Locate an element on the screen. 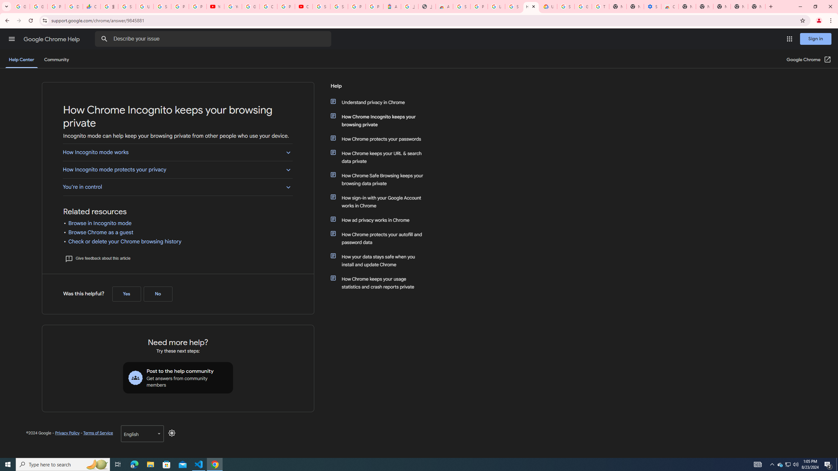 This screenshot has width=838, height=471. How ad privacy works in Chrome is located at coordinates (381, 220).